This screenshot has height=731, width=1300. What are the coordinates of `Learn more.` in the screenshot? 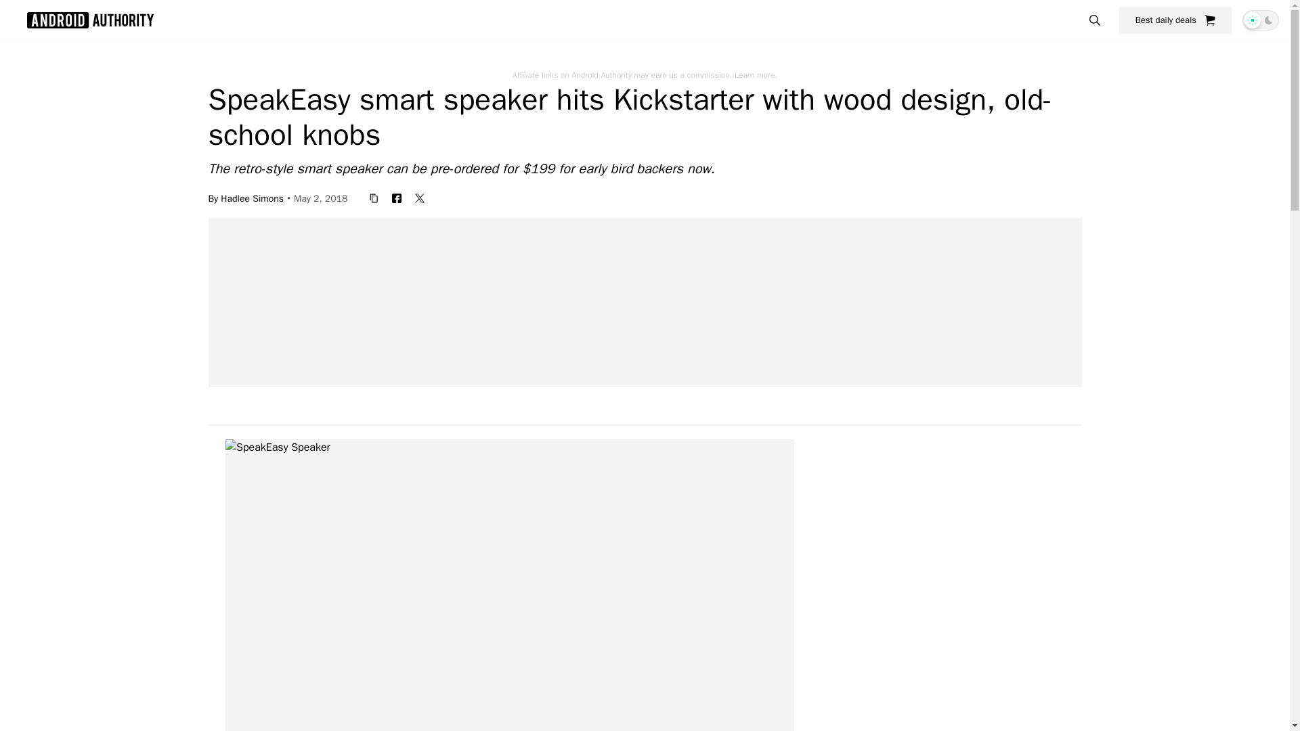 It's located at (756, 74).